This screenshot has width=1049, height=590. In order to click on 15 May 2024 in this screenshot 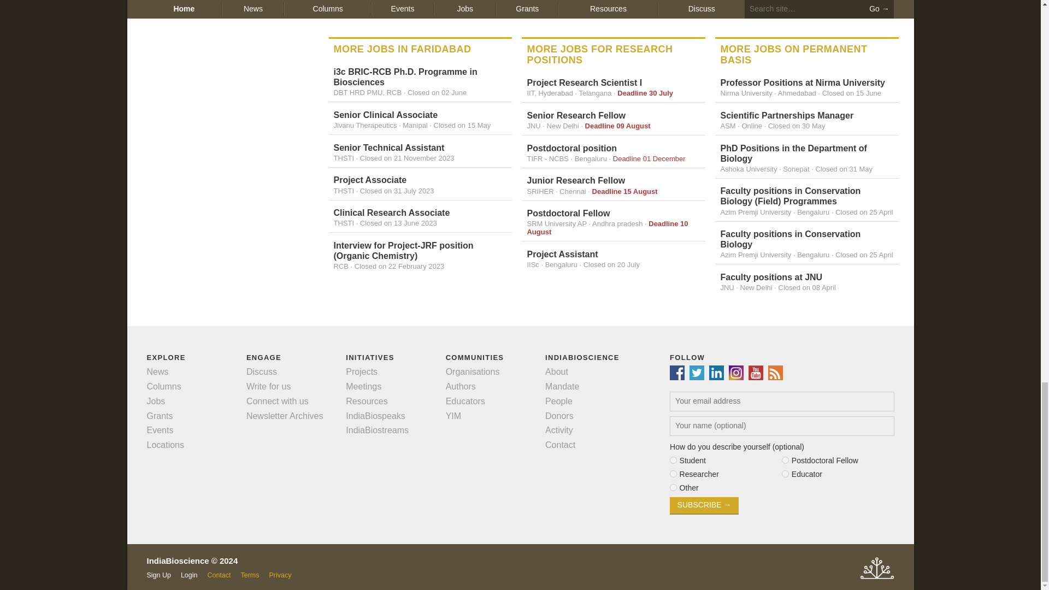, I will do `click(462, 125)`.